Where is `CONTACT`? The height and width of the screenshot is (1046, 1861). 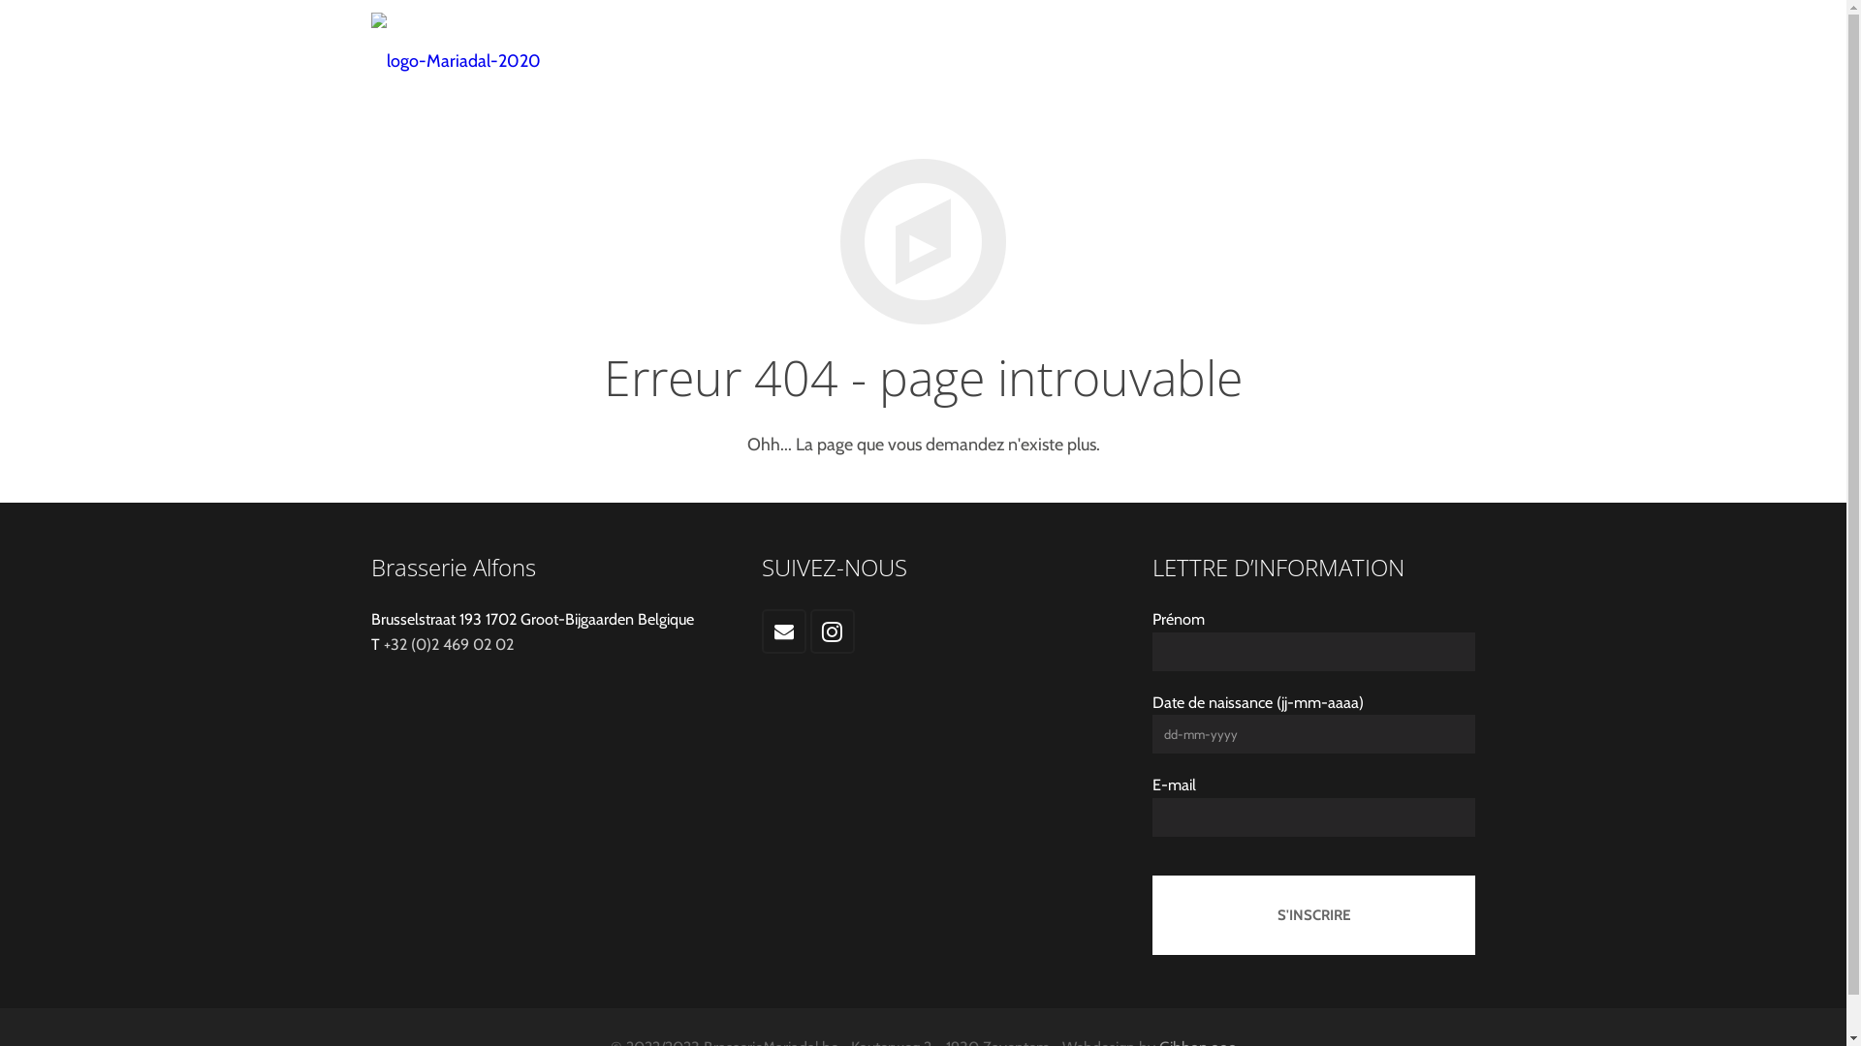
CONTACT is located at coordinates (997, 48).